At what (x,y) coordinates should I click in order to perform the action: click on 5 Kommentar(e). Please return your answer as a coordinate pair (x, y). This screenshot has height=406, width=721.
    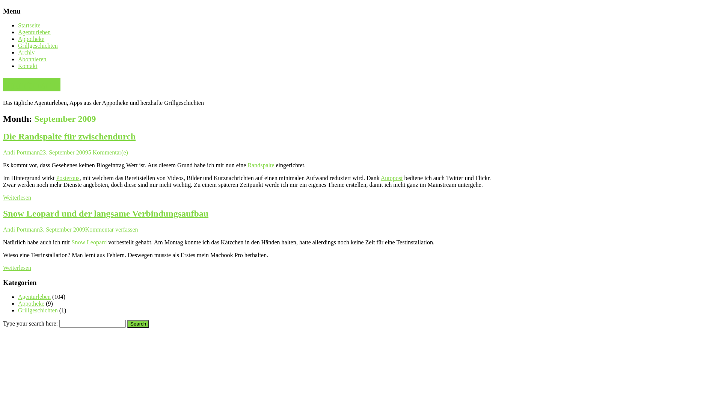
    Looking at the image, I should click on (108, 153).